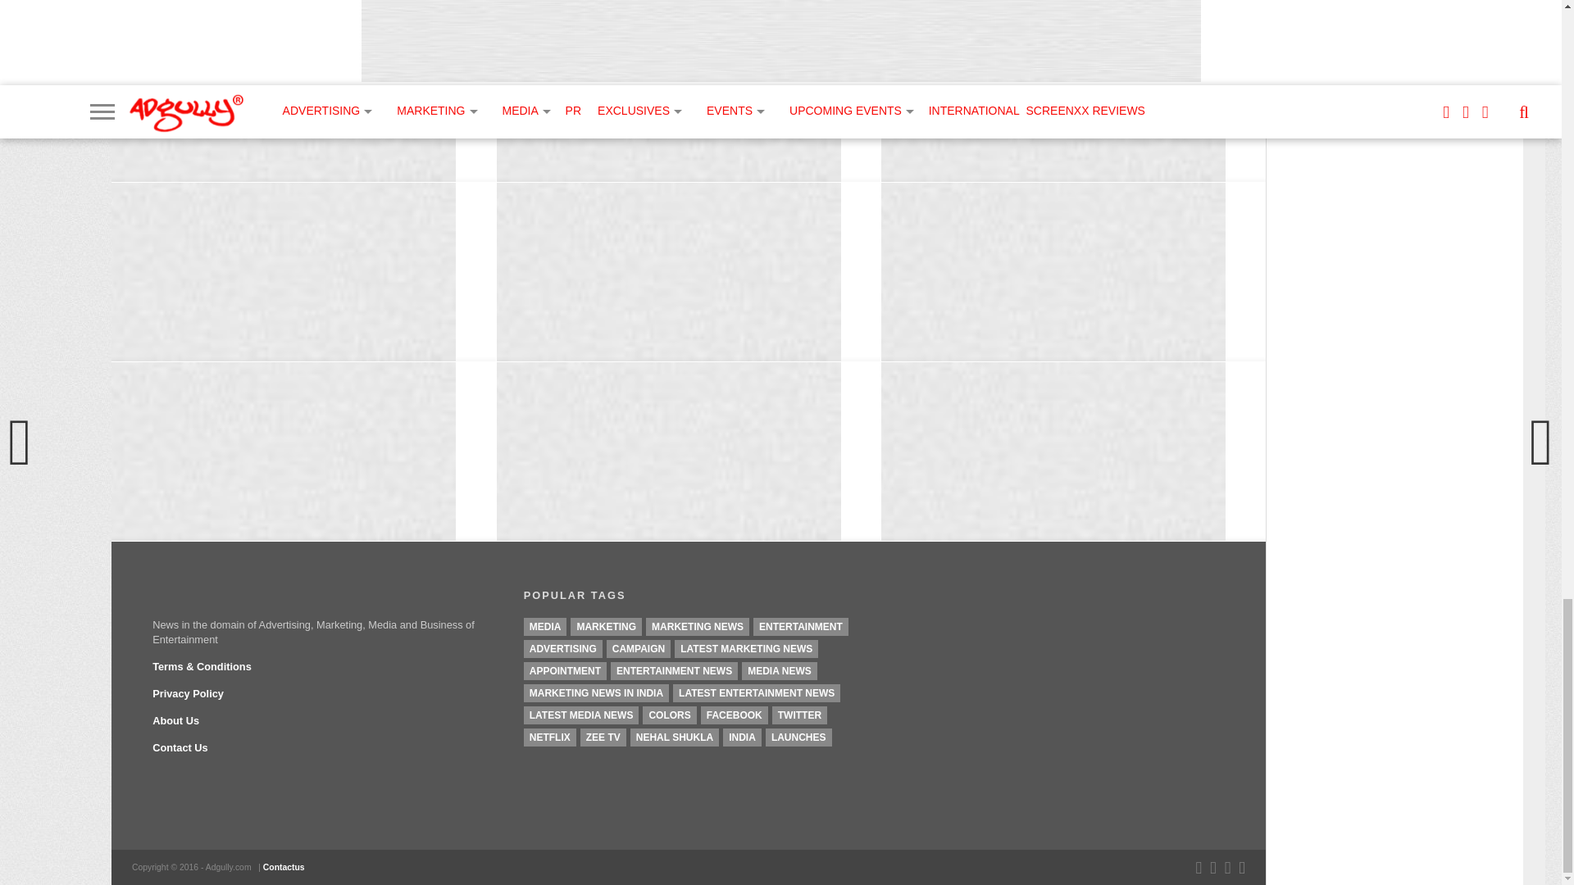 This screenshot has height=885, width=1574. Describe the element at coordinates (746, 649) in the screenshot. I see `Latest Marketing News` at that location.